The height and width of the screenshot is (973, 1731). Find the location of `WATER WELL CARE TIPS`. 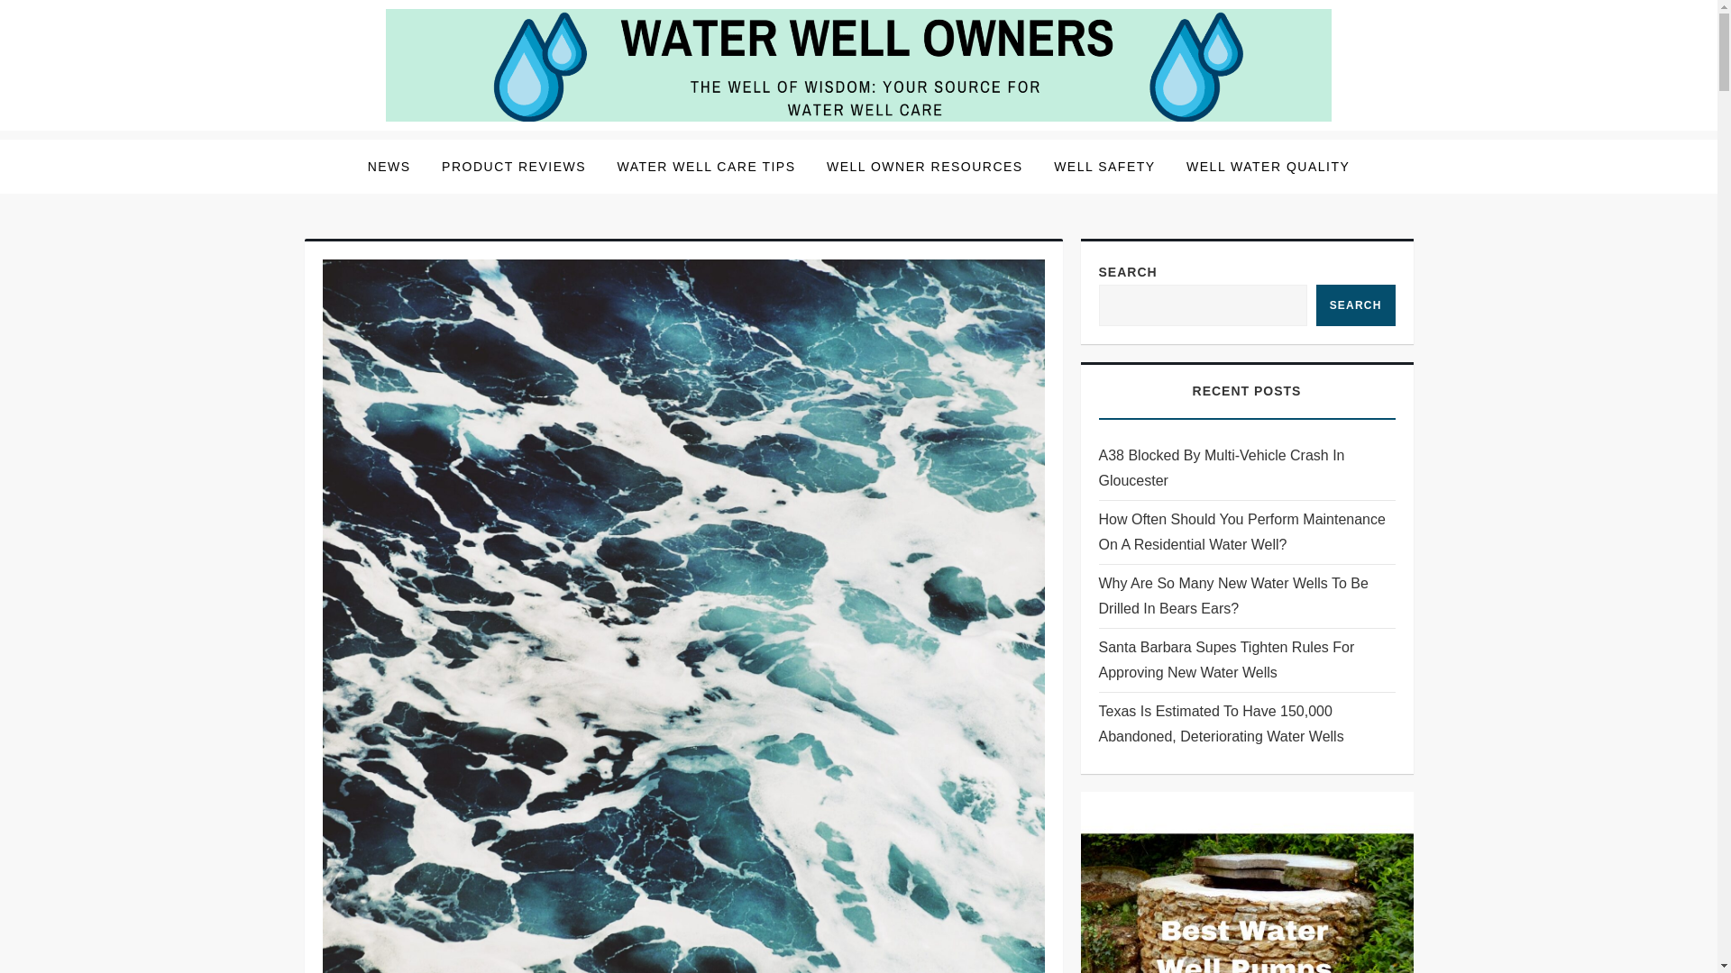

WATER WELL CARE TIPS is located at coordinates (705, 166).